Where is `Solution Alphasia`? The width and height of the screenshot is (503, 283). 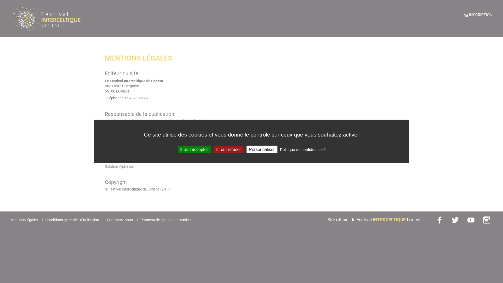 Solution Alphasia is located at coordinates (119, 166).